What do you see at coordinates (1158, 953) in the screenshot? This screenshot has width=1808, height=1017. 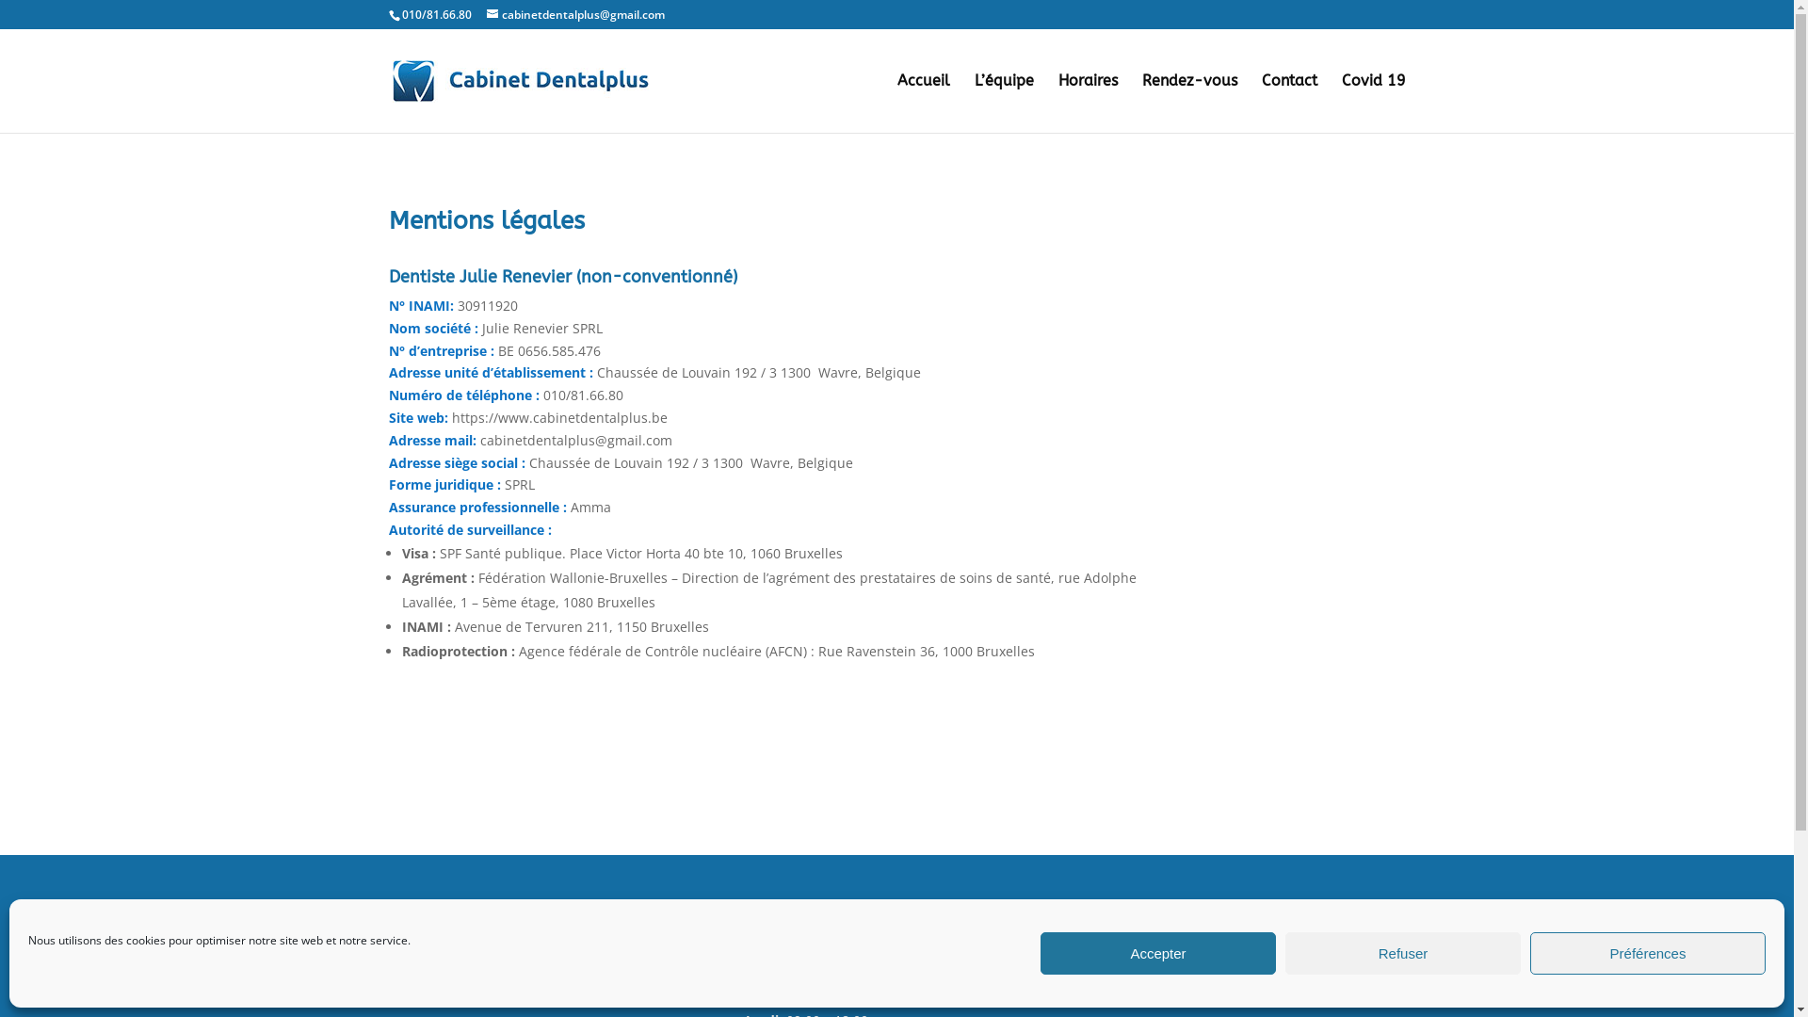 I see `Accepter` at bounding box center [1158, 953].